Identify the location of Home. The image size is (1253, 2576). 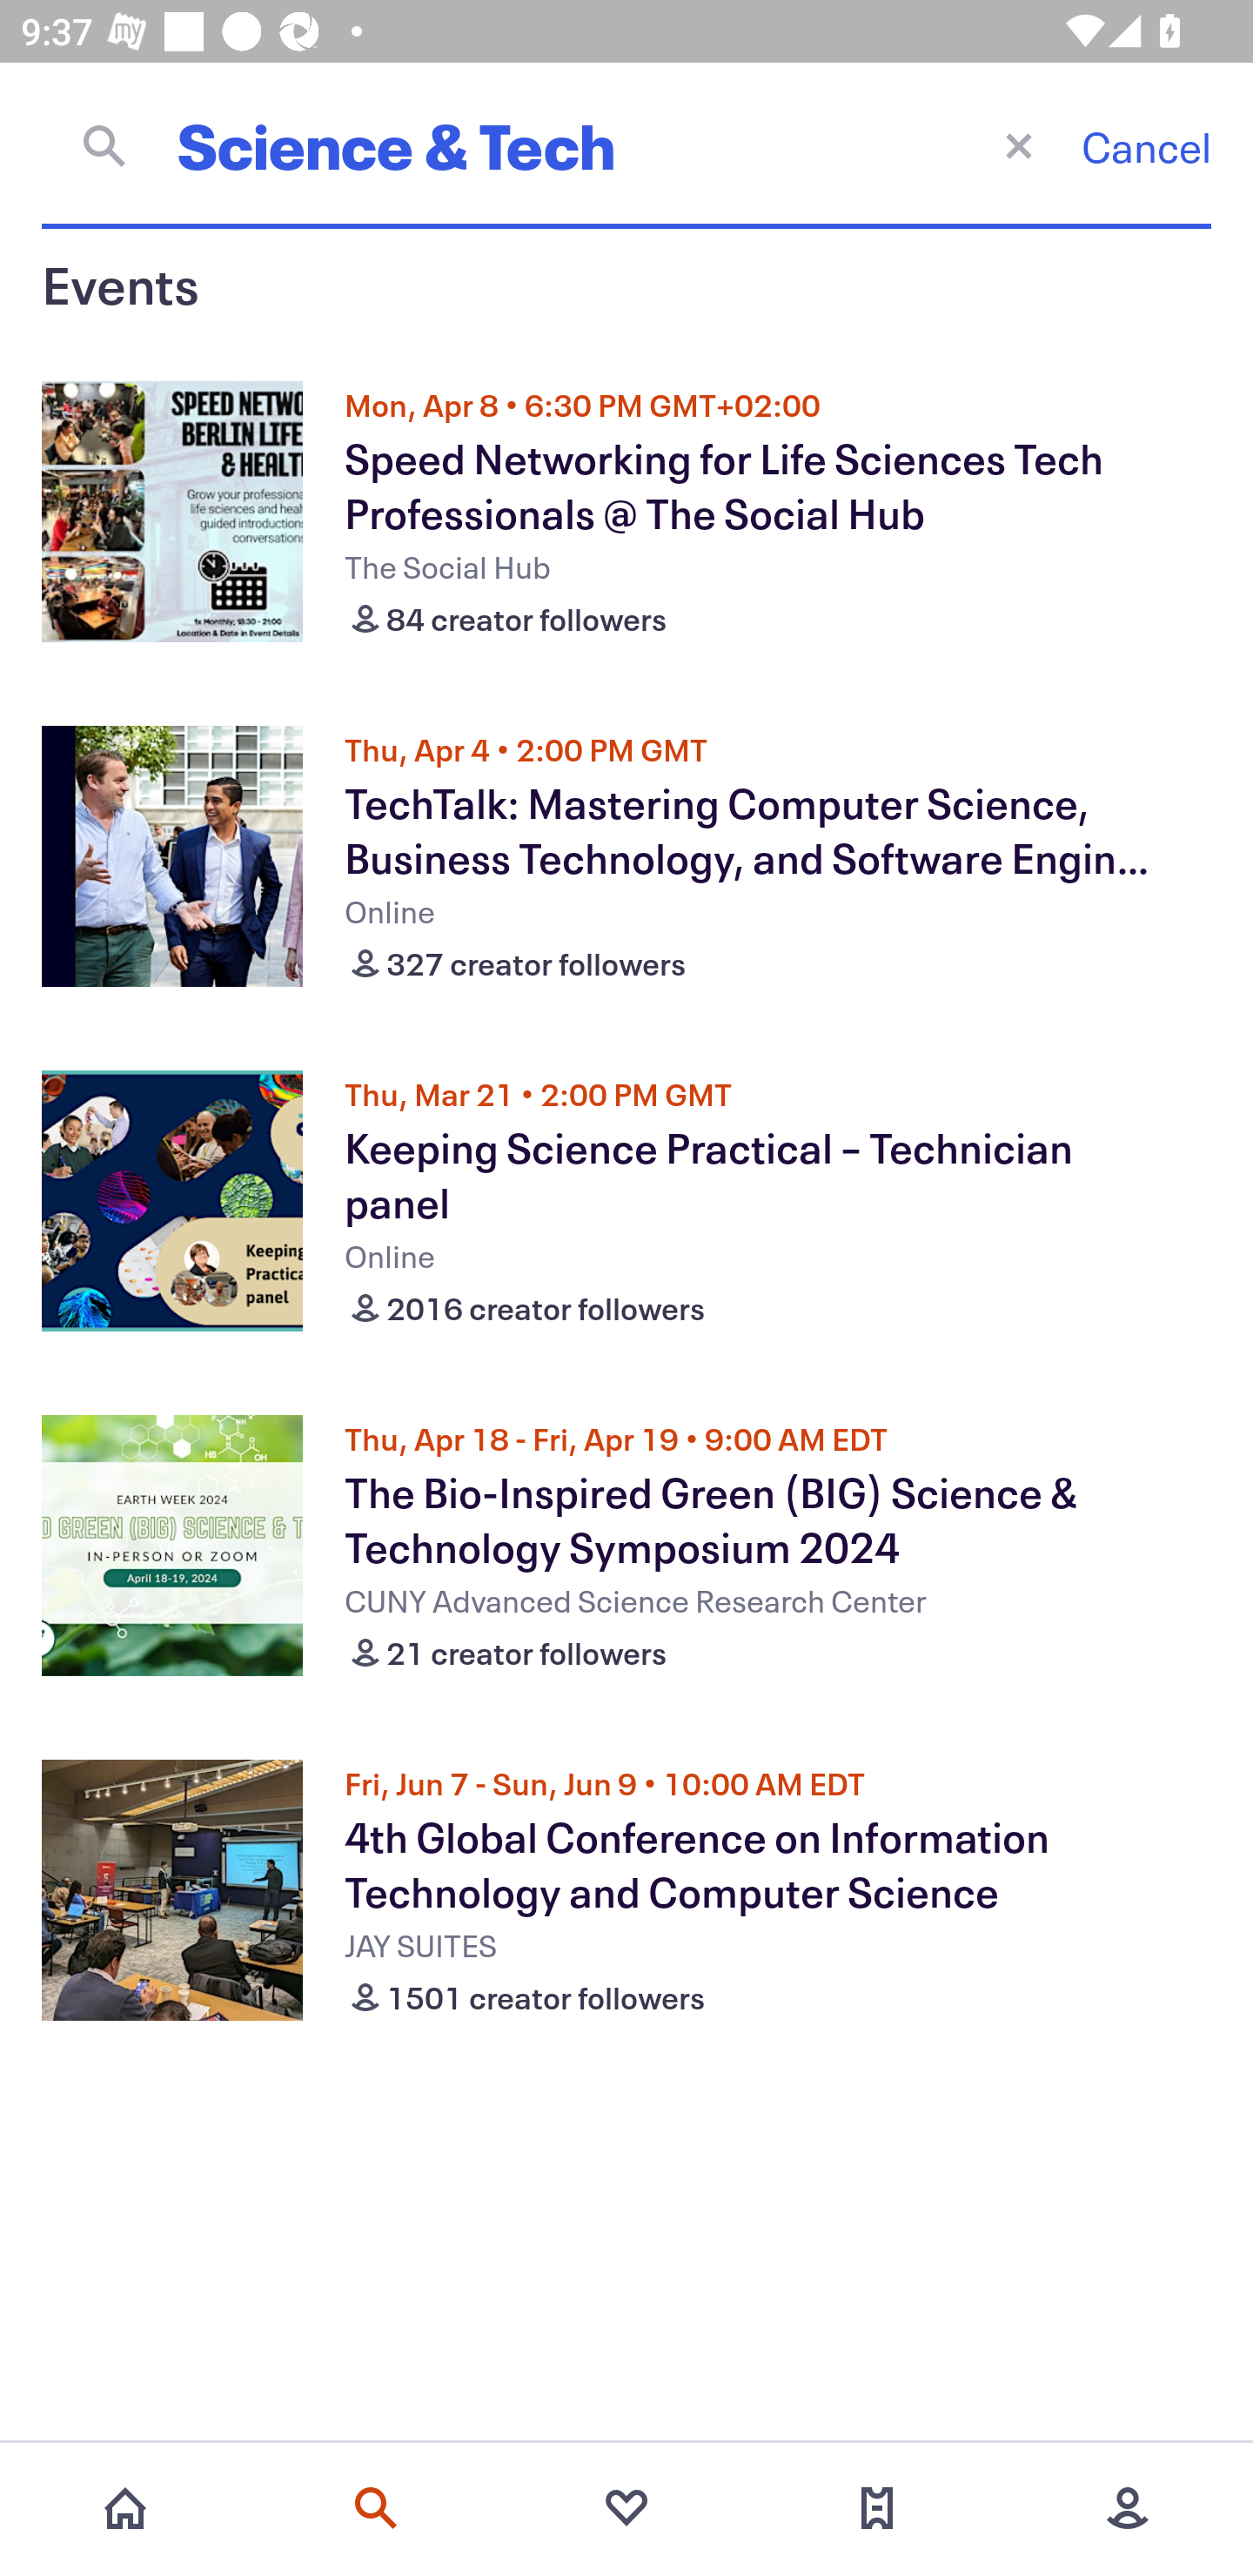
(125, 2508).